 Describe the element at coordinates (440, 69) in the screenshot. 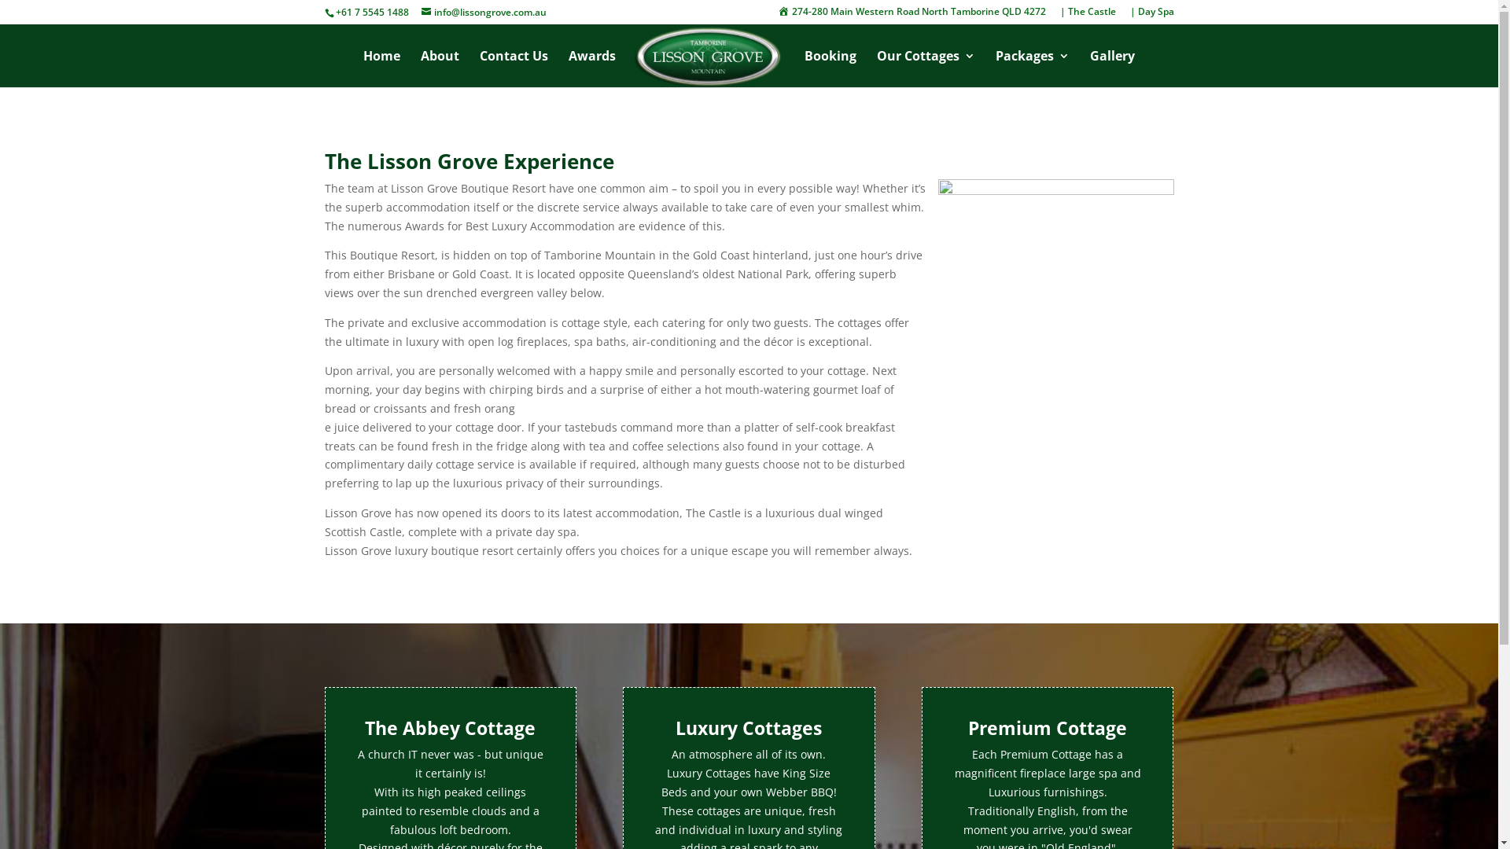

I see `About` at that location.